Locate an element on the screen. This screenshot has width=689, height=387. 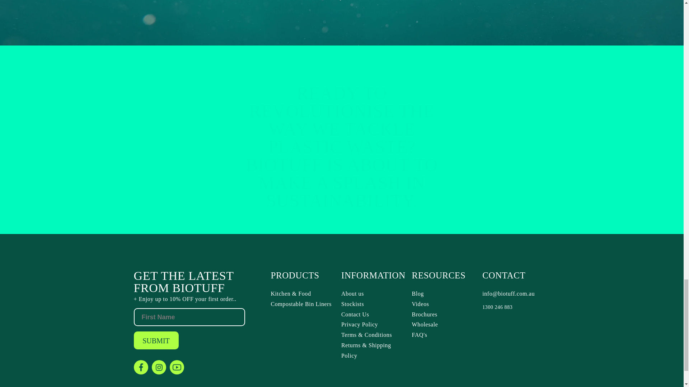
Wholesale is located at coordinates (444, 325).